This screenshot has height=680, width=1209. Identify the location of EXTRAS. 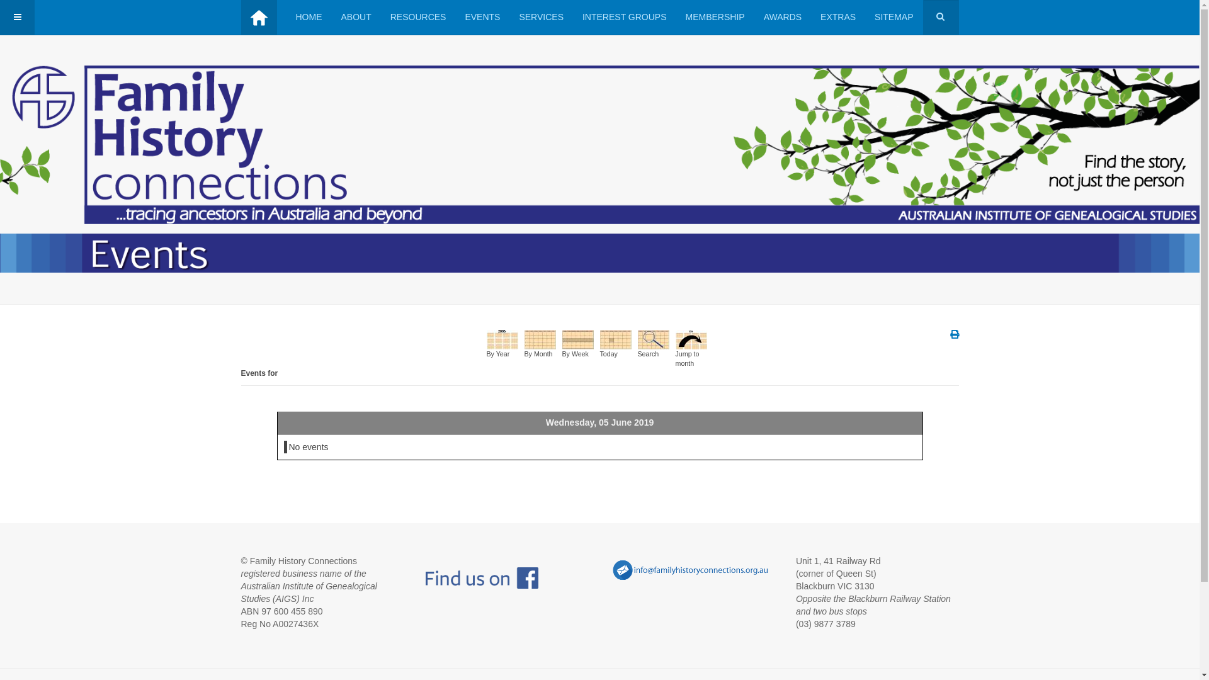
(838, 18).